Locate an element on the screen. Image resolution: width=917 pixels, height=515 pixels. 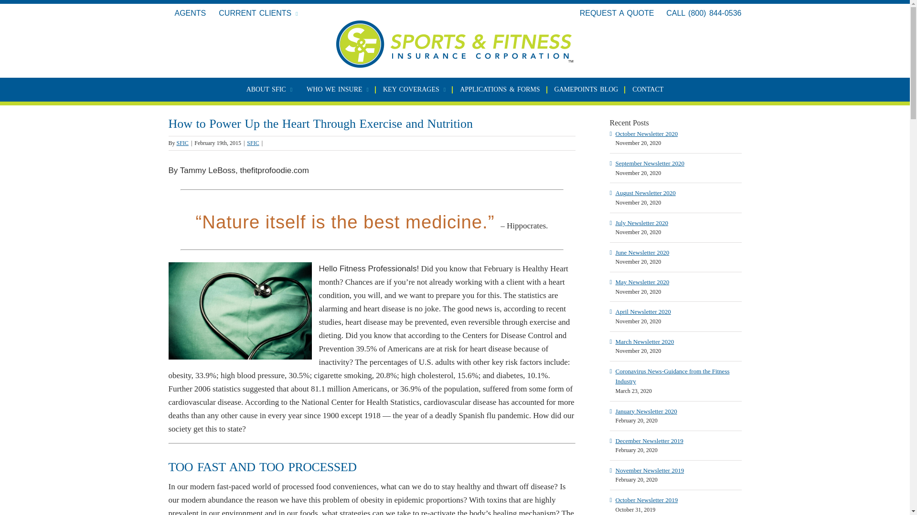
WHO WE INSURE is located at coordinates (337, 90).